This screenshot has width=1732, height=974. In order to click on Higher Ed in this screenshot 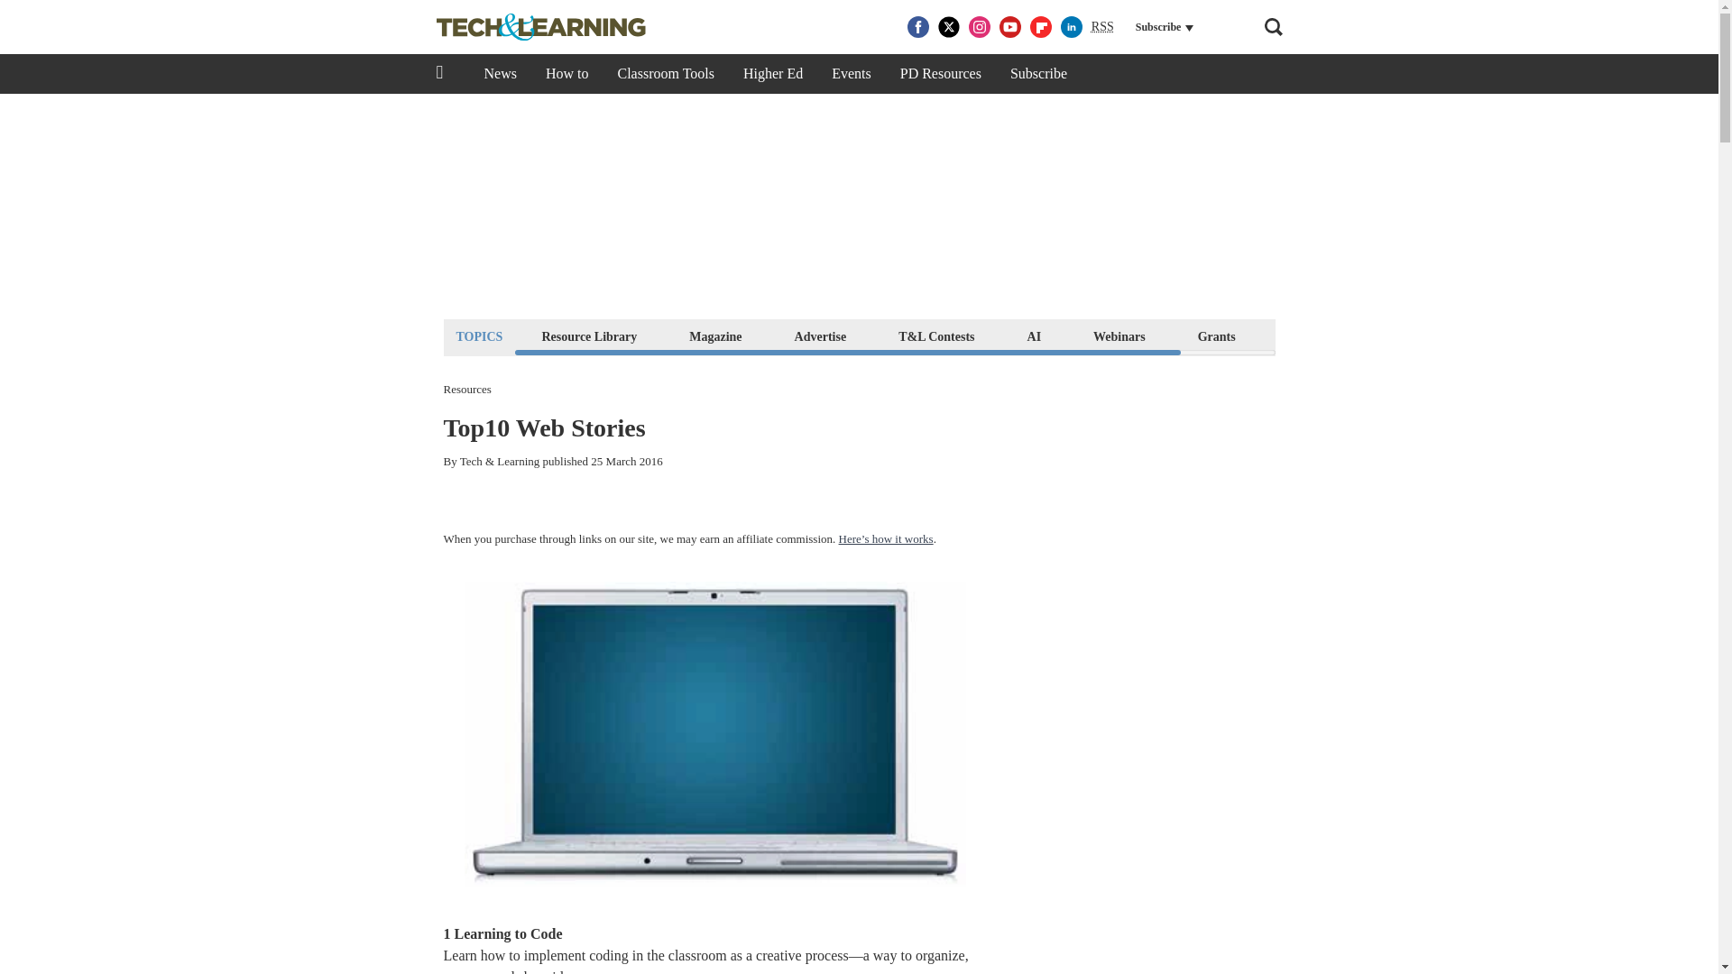, I will do `click(773, 74)`.